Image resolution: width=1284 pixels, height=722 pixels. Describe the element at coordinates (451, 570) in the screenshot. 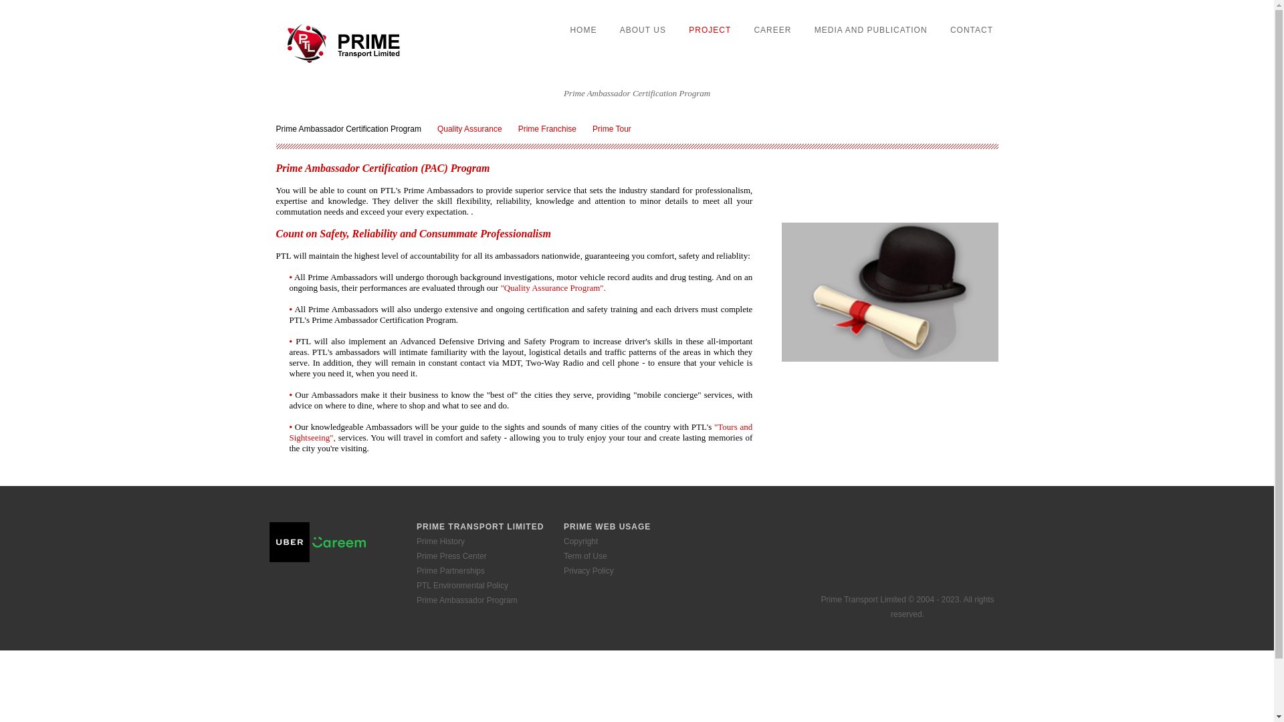

I see `Prime Partnerships` at that location.